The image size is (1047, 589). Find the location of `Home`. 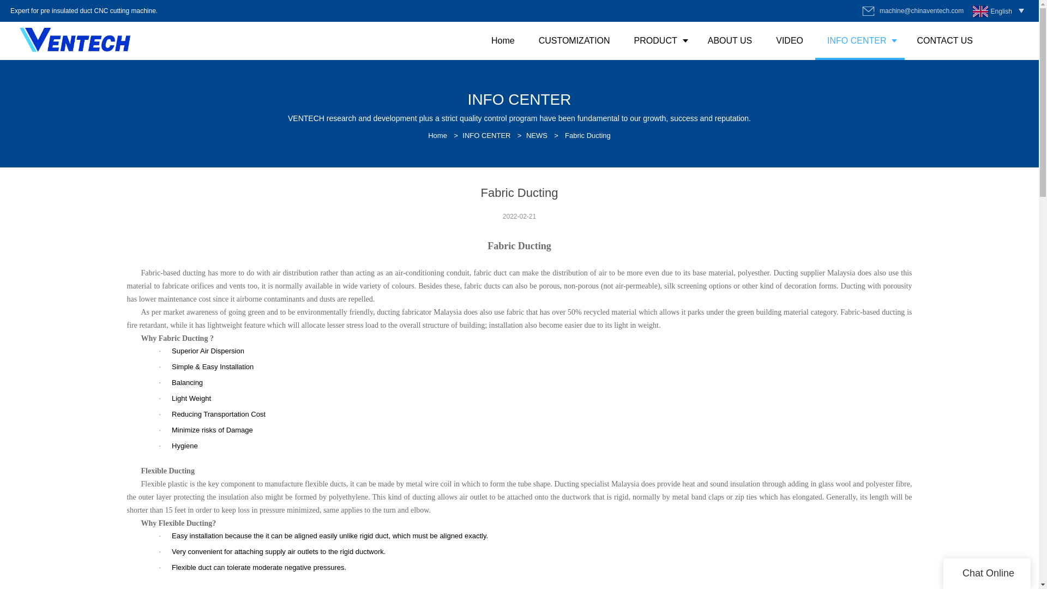

Home is located at coordinates (437, 135).